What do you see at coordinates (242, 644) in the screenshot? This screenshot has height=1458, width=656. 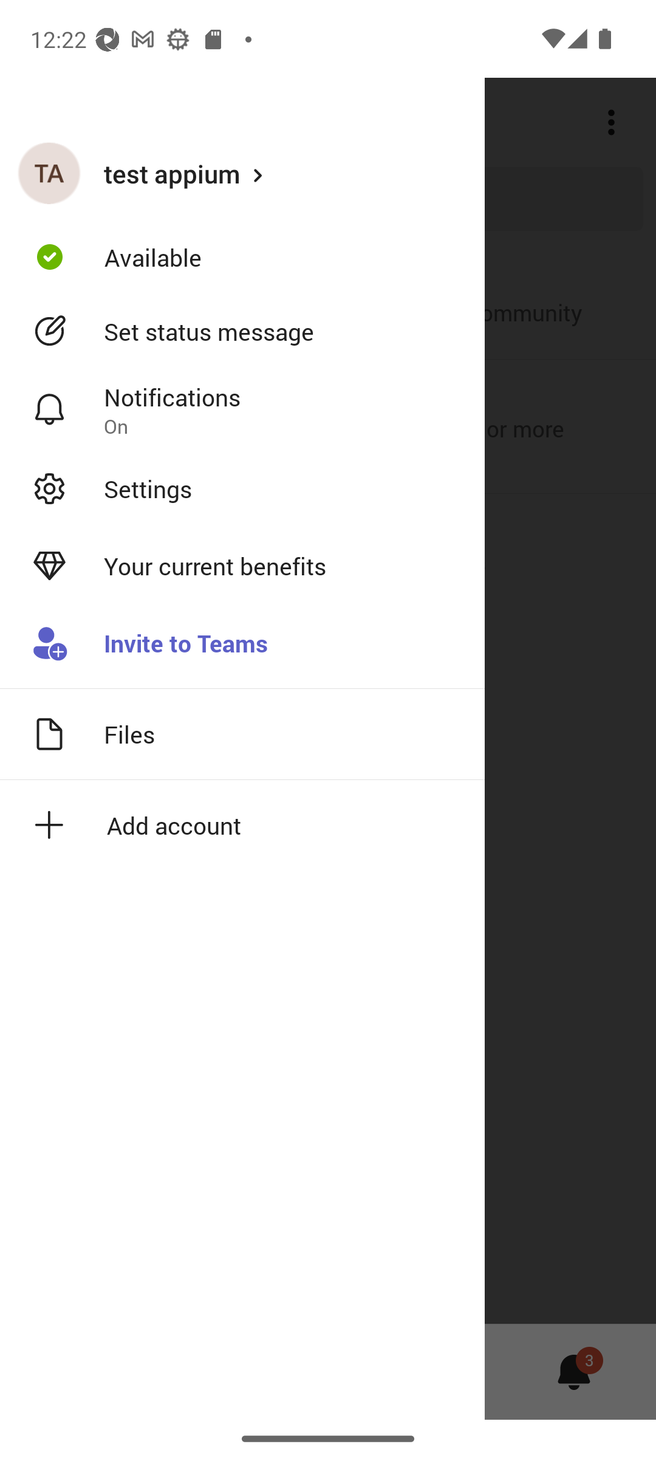 I see `Invite to Teams Invite someone to your Teams org` at bounding box center [242, 644].